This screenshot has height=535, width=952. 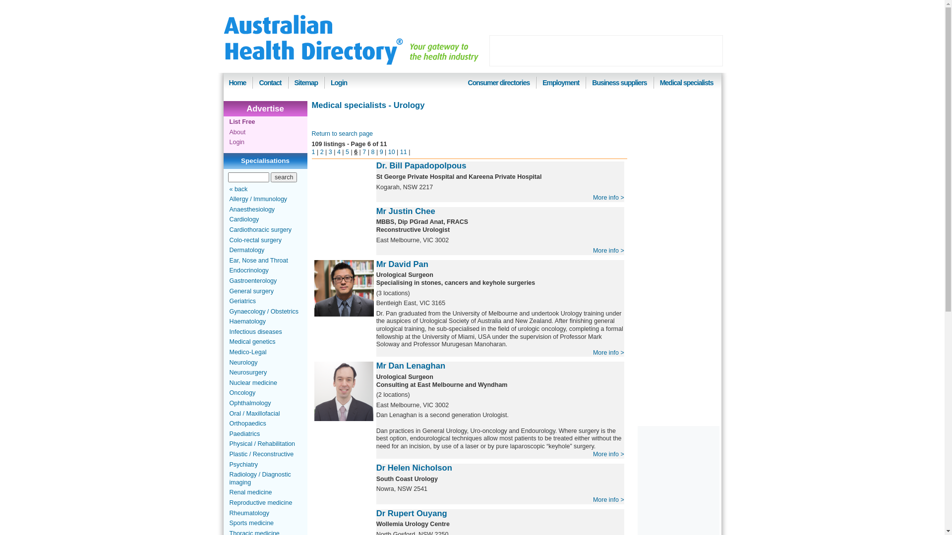 I want to click on Medical genetics, so click(x=252, y=342).